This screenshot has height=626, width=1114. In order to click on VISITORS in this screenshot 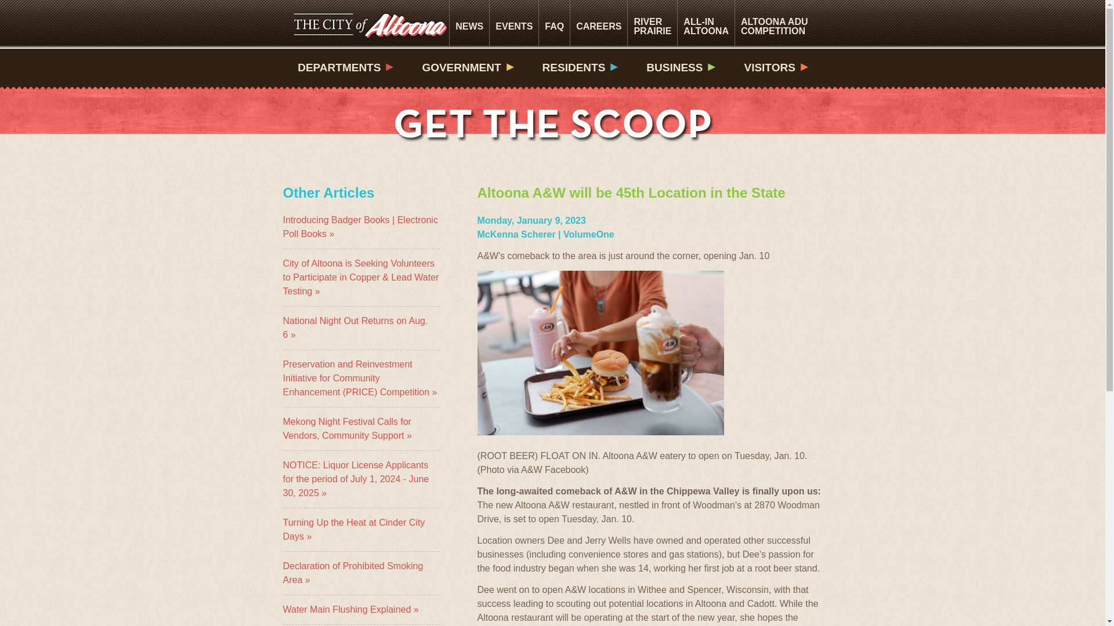, I will do `click(680, 67)`.